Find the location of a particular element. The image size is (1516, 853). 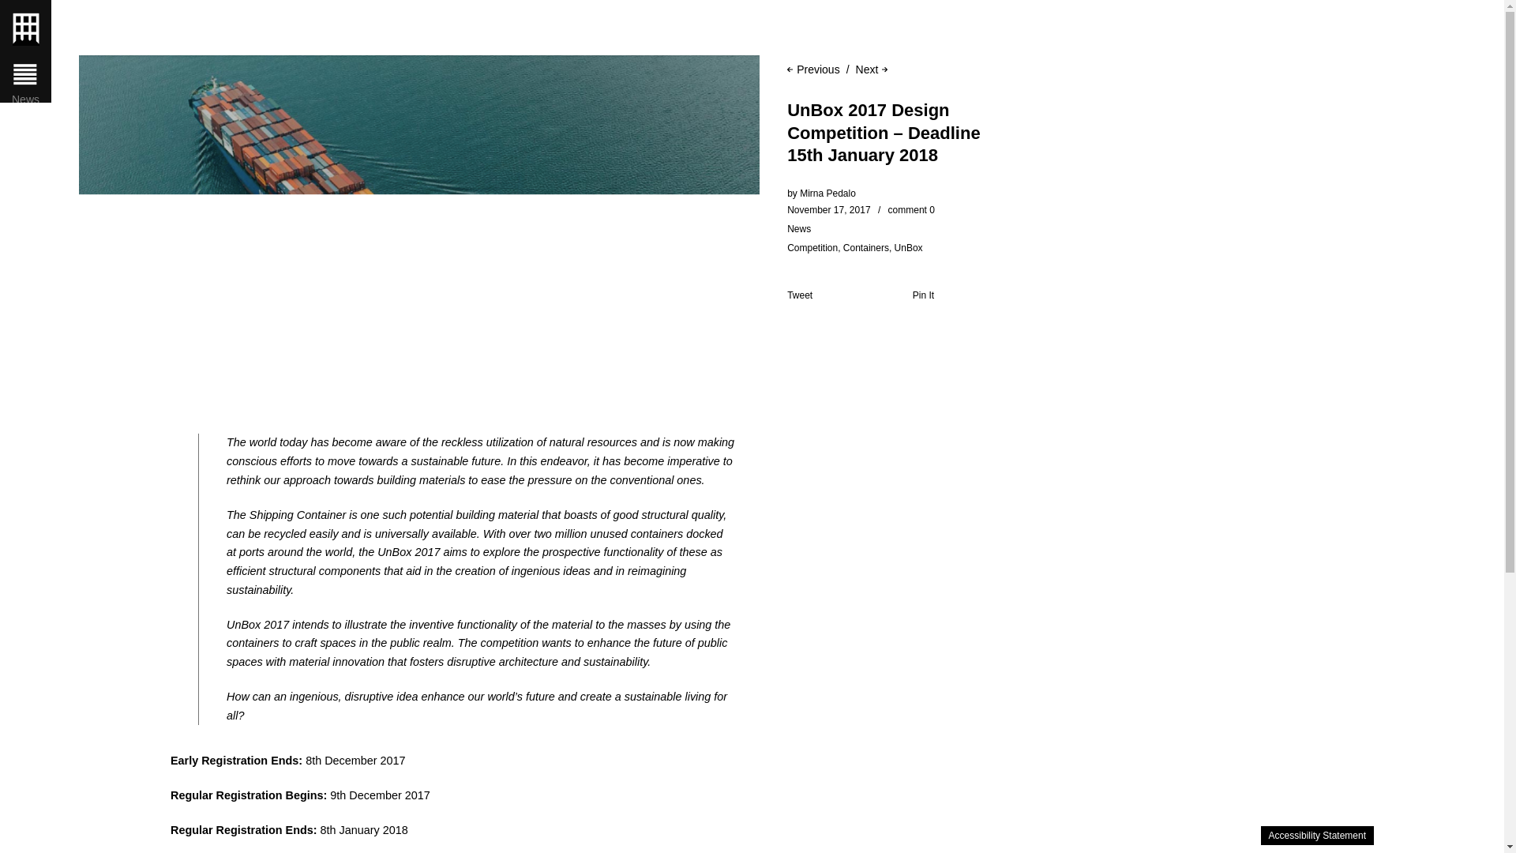

BSc AED TES is located at coordinates (98, 836).